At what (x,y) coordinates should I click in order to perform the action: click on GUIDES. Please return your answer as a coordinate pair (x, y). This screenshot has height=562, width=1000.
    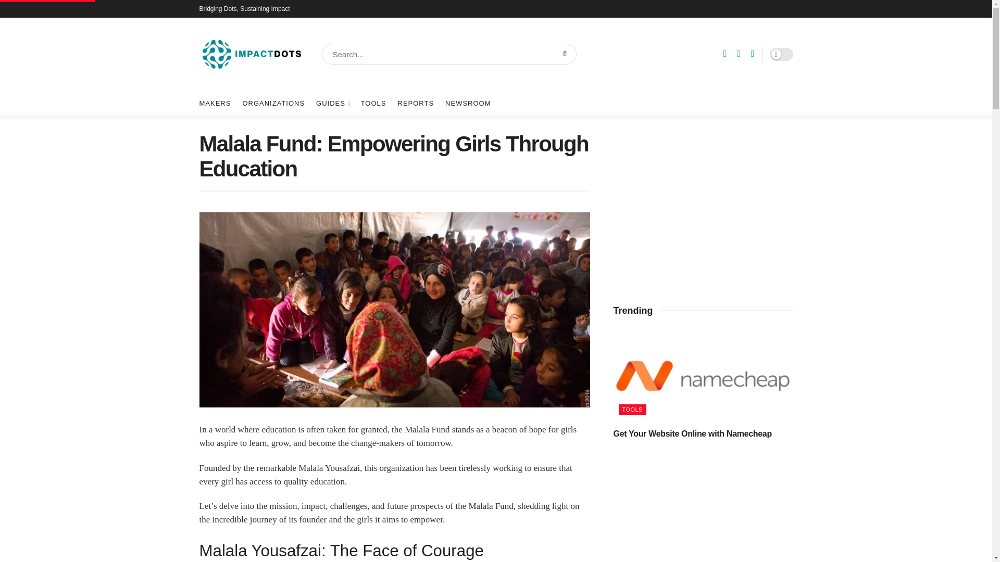
    Looking at the image, I should click on (332, 103).